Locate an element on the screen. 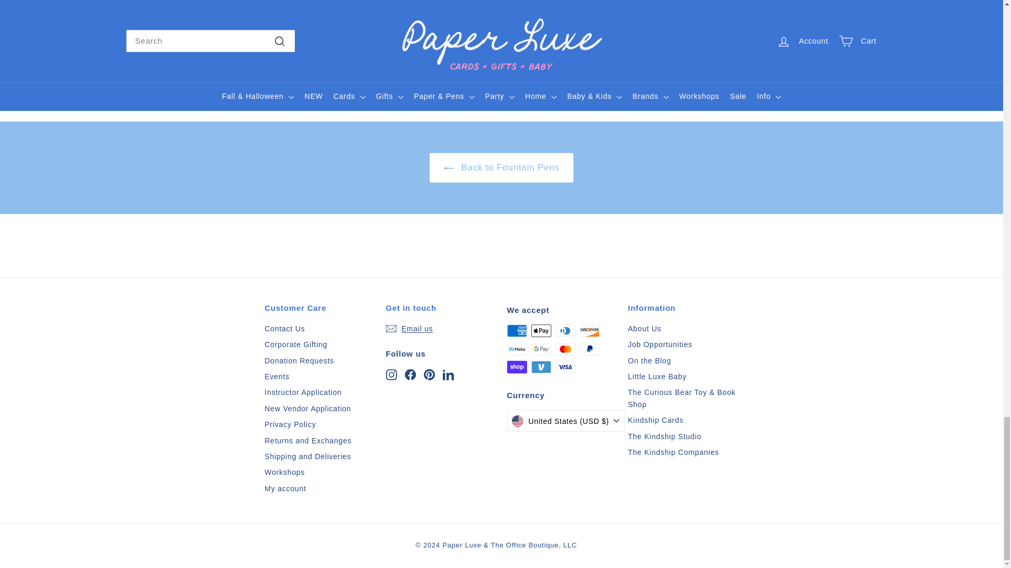 The width and height of the screenshot is (1011, 568). Paper Luxe on Pinterest is located at coordinates (429, 373).